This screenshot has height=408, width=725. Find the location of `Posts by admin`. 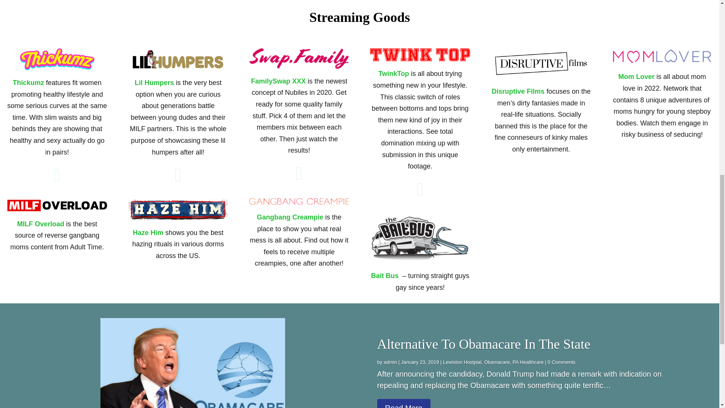

Posts by admin is located at coordinates (390, 362).